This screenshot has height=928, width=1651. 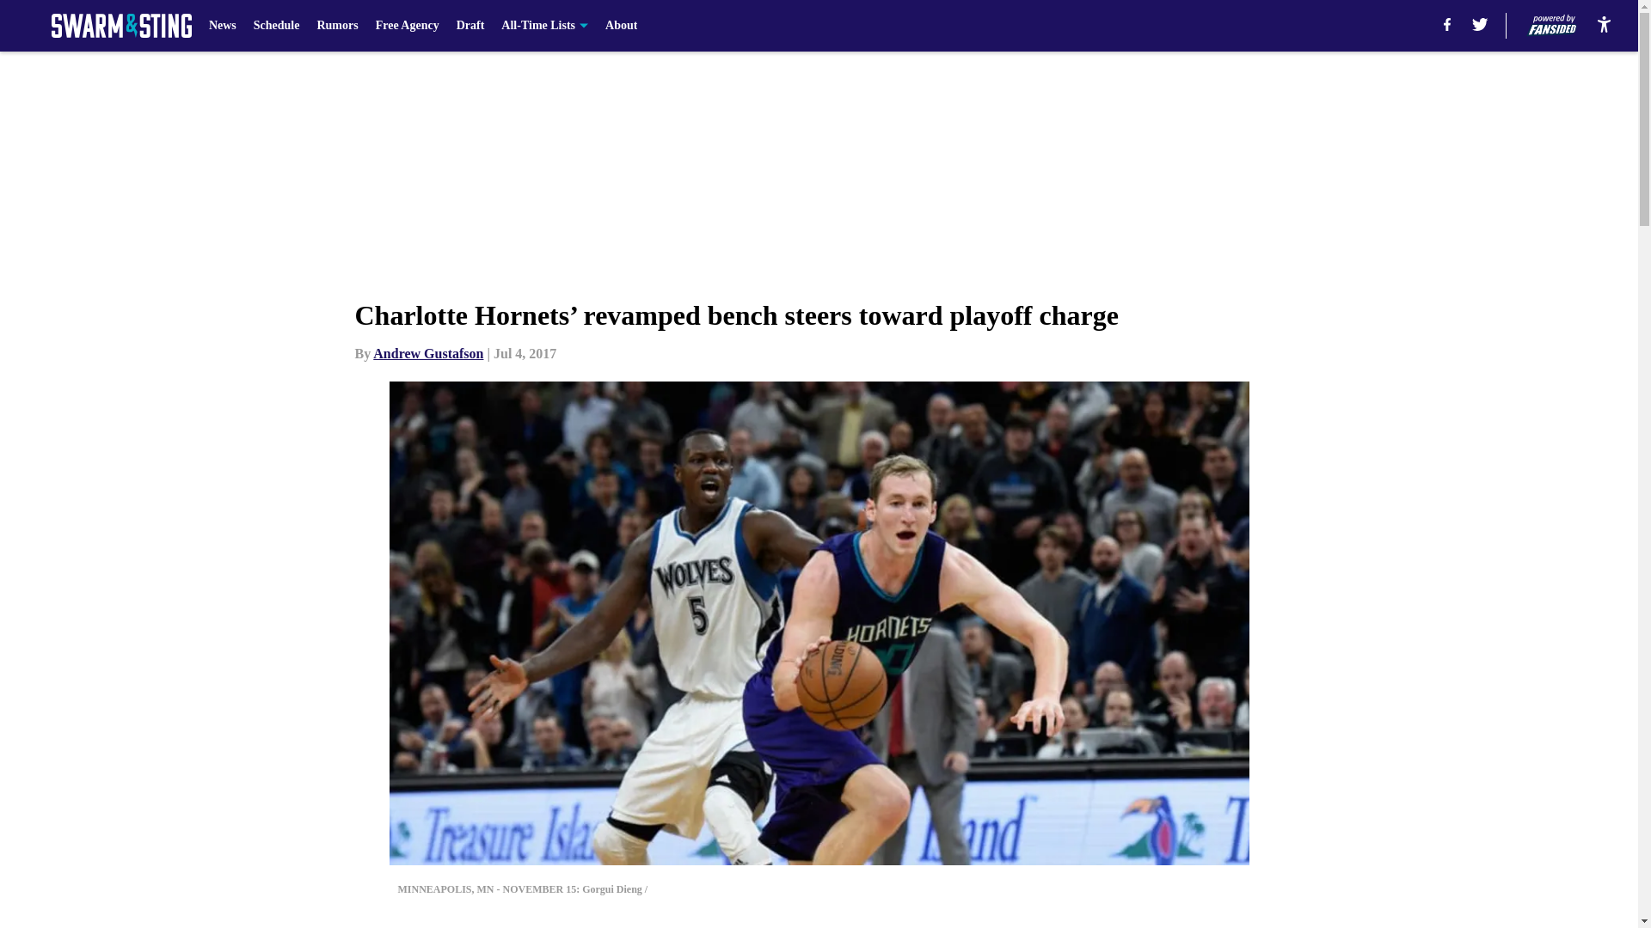 What do you see at coordinates (544, 26) in the screenshot?
I see `All-Time Lists` at bounding box center [544, 26].